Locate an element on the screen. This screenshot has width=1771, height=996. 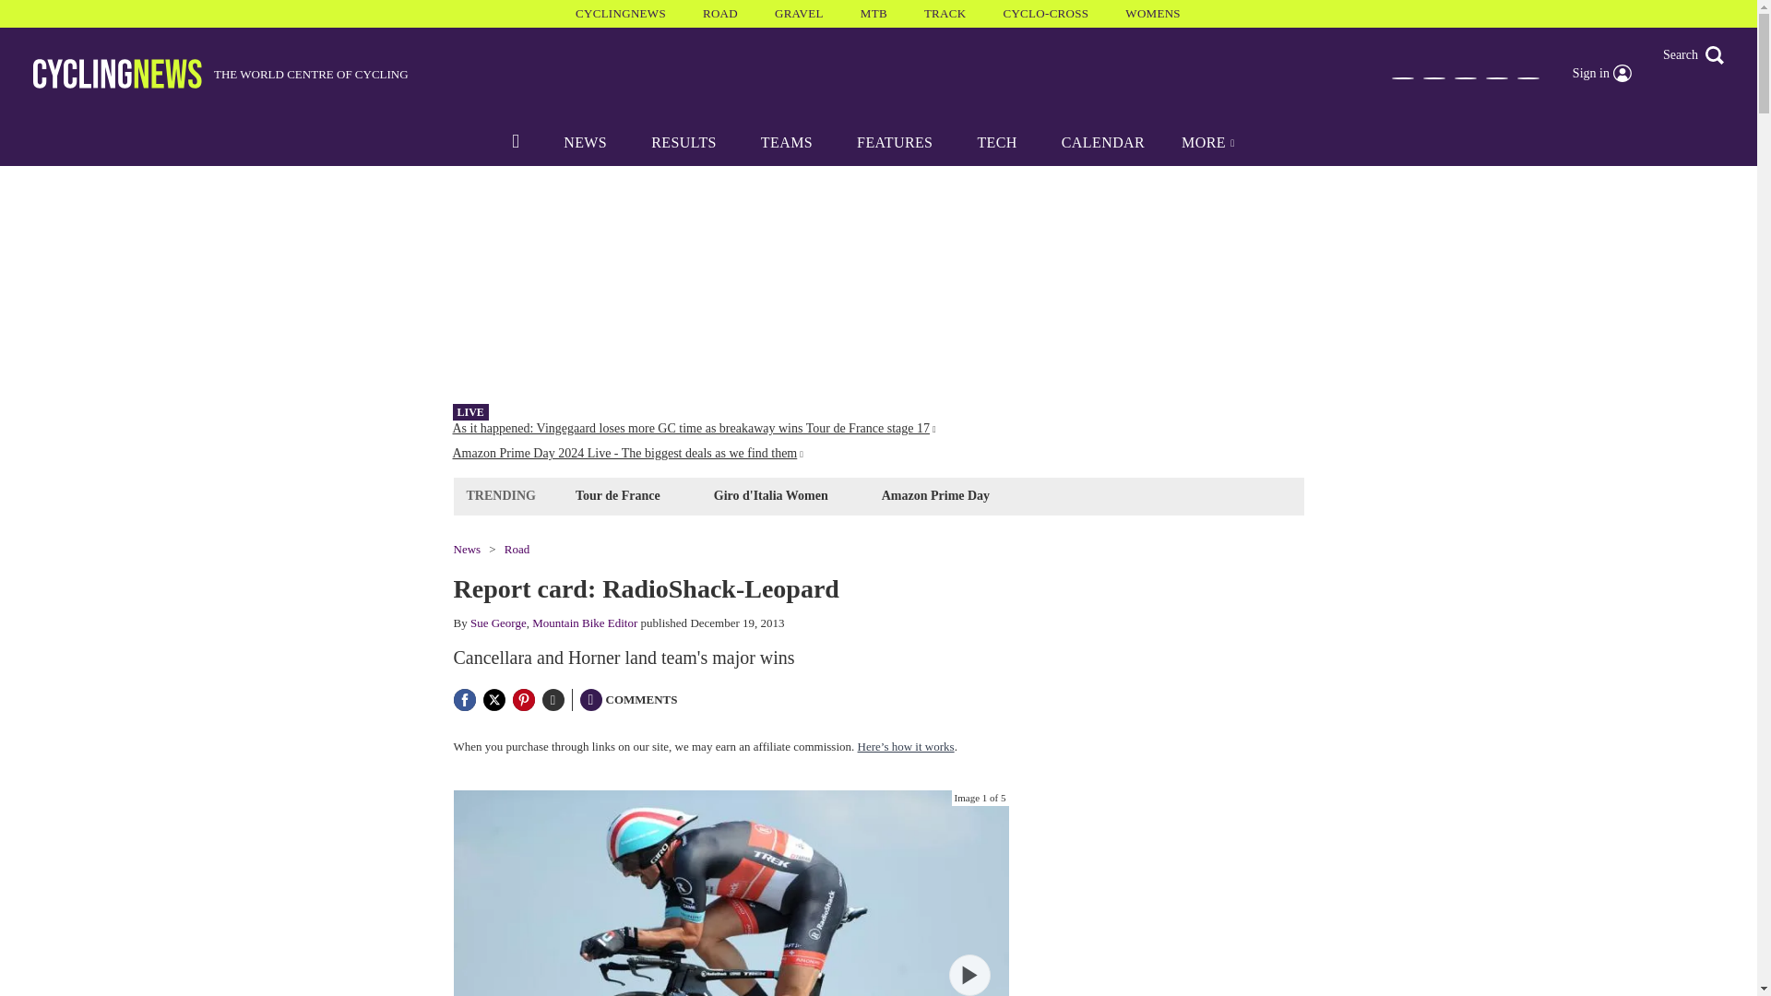
THE WORLD CENTRE OF CYCLING is located at coordinates (221, 74).